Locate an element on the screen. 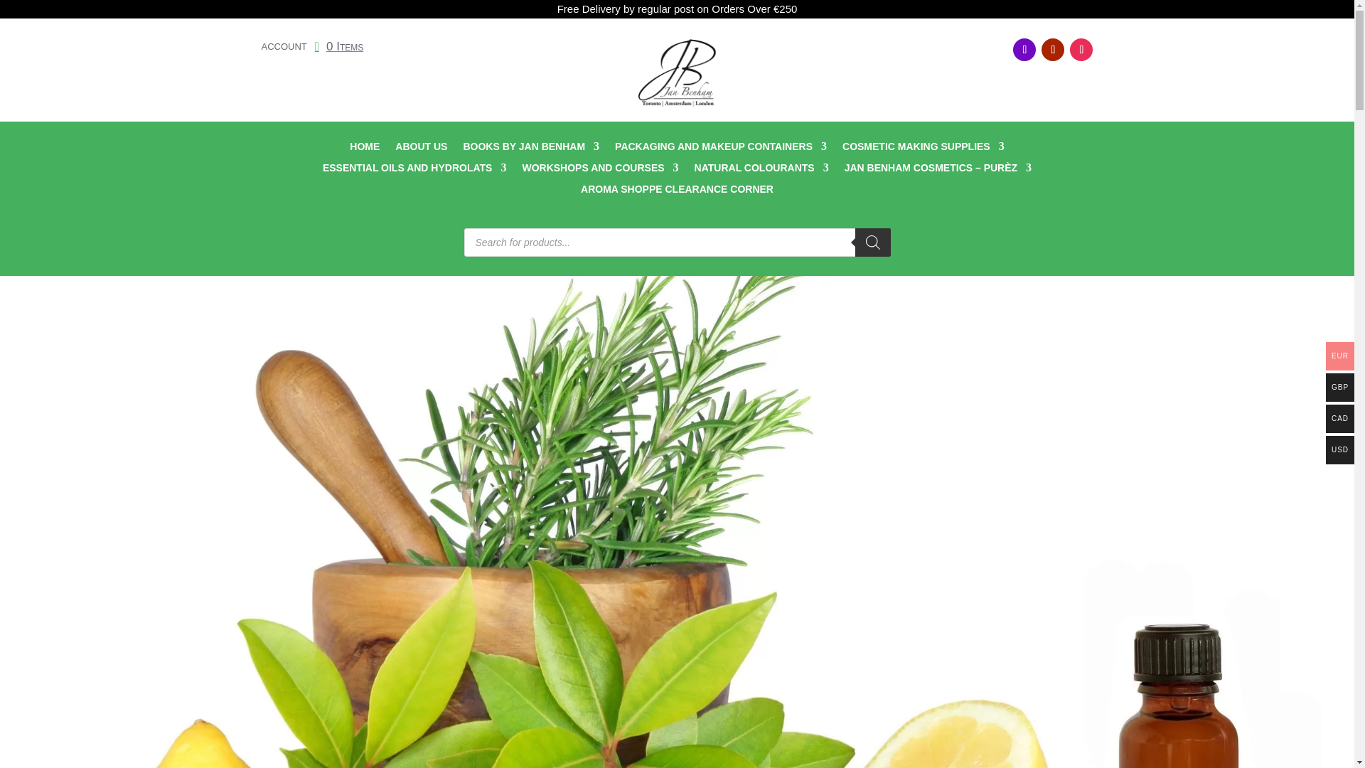  ABOUT US is located at coordinates (421, 149).